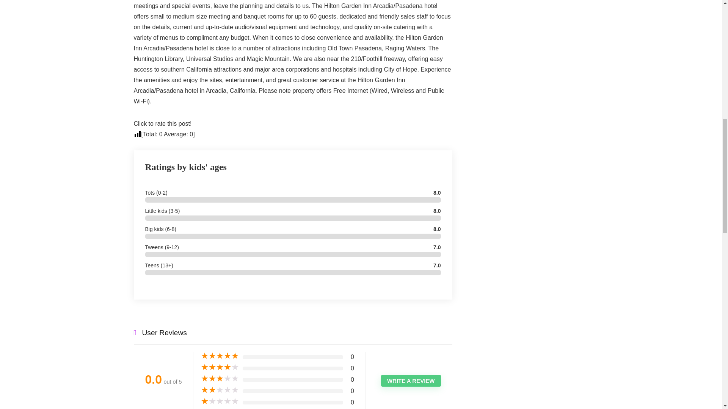  Describe the element at coordinates (220, 356) in the screenshot. I see `Rated 5 out of 5` at that location.